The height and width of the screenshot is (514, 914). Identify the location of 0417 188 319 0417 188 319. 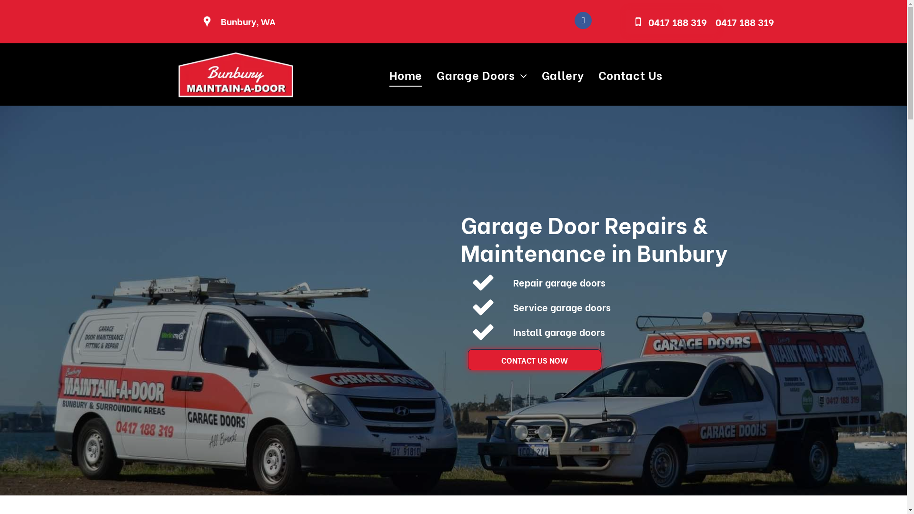
(672, 22).